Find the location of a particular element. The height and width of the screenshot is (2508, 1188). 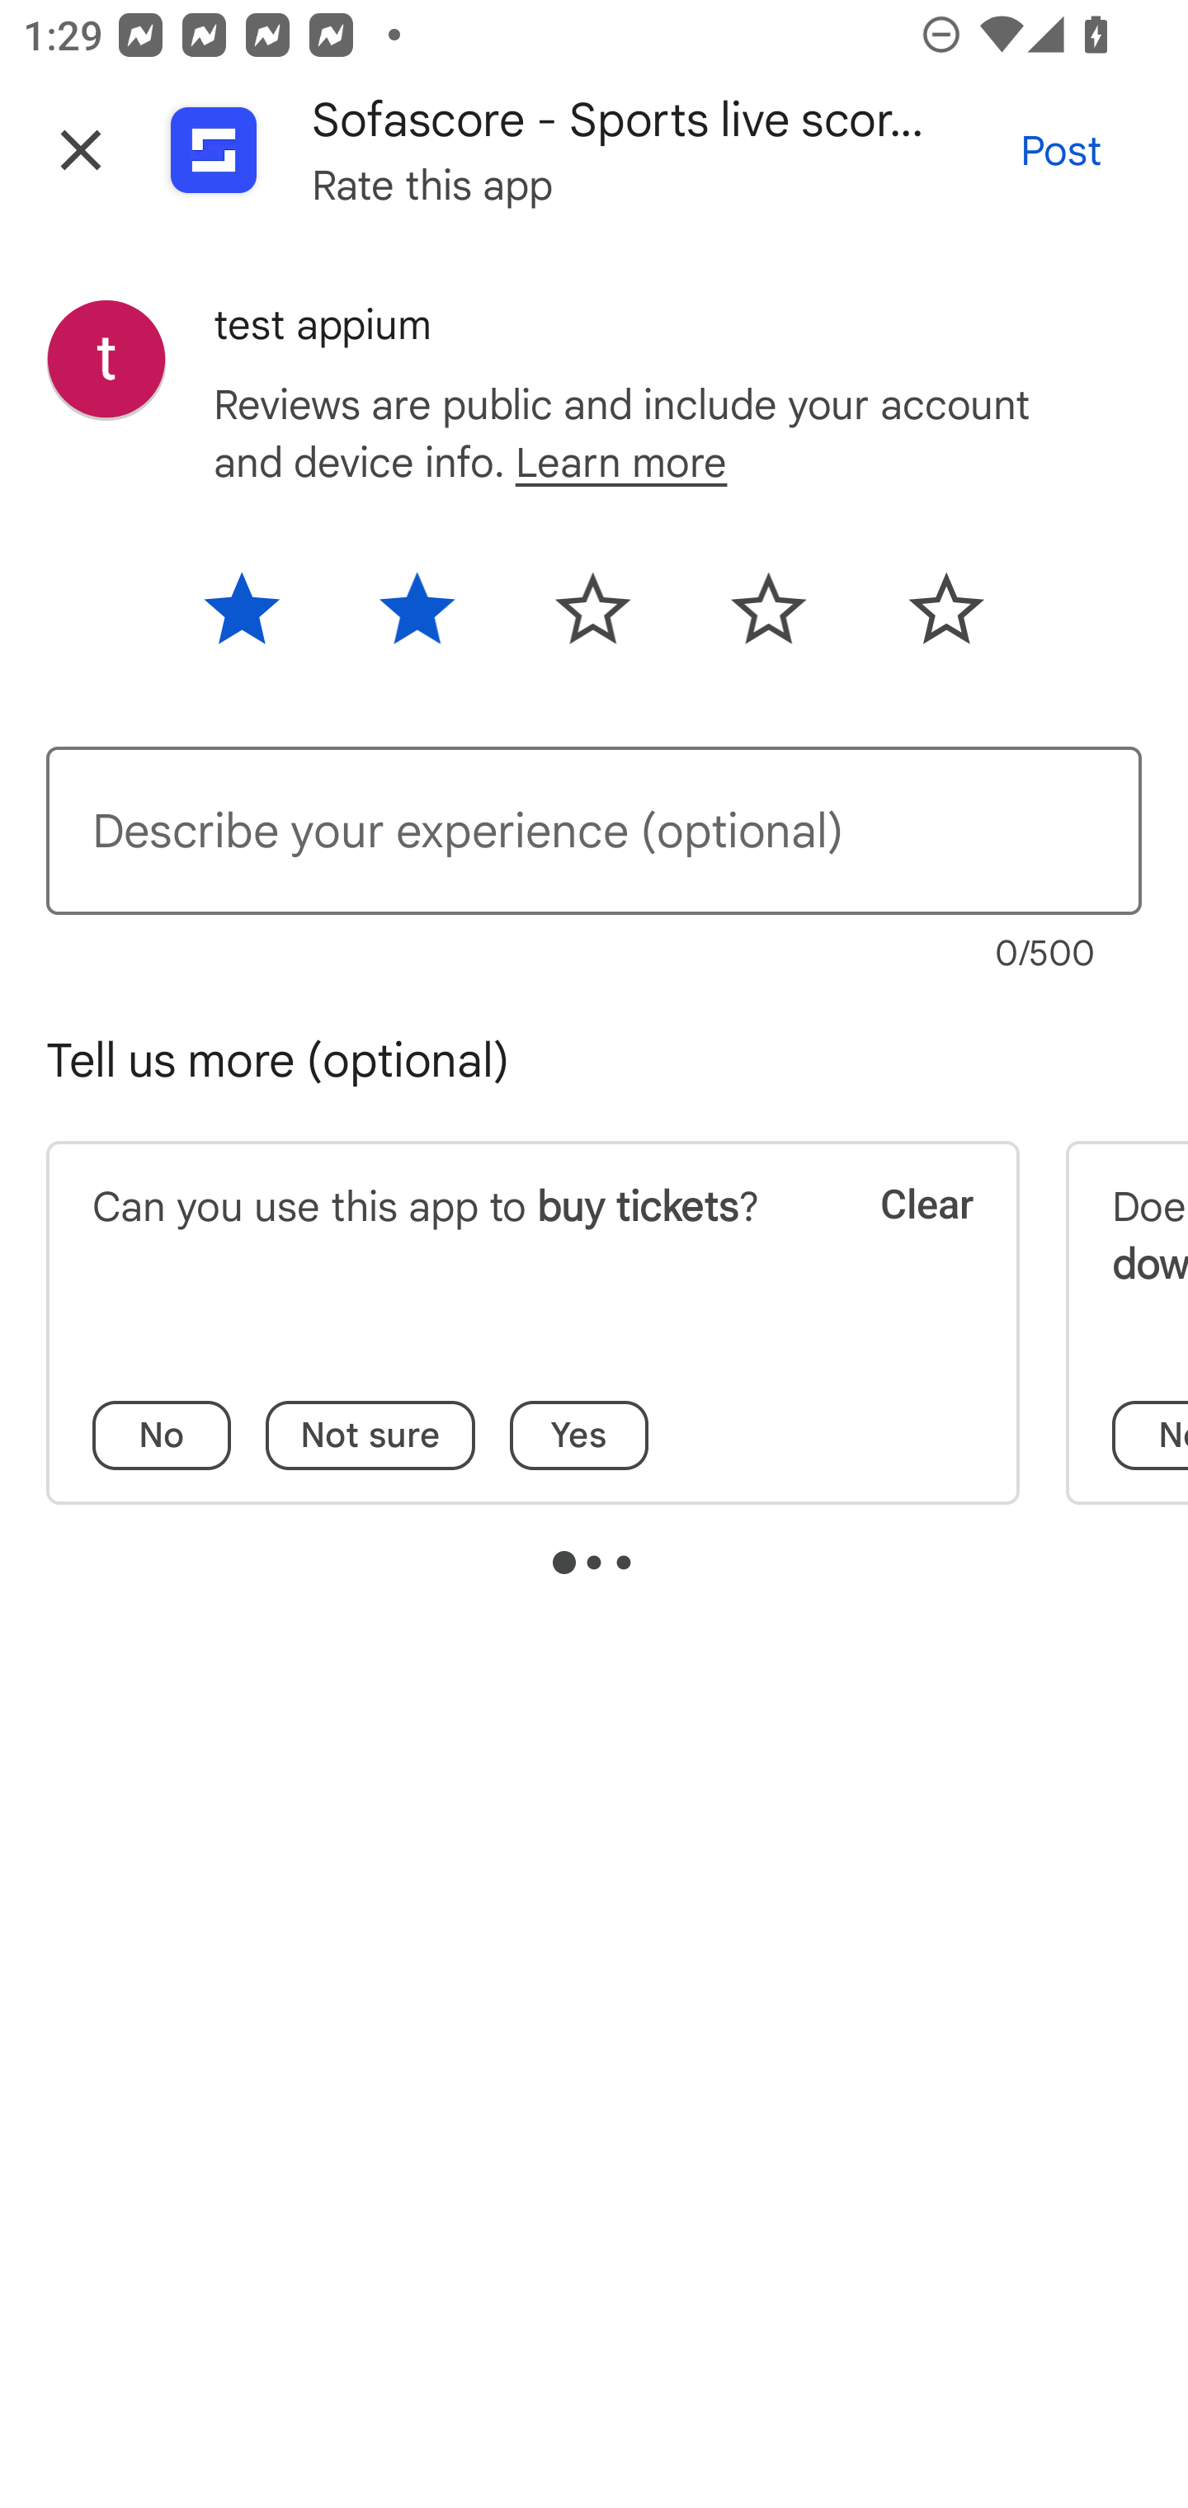

Clear is located at coordinates (904, 1244).